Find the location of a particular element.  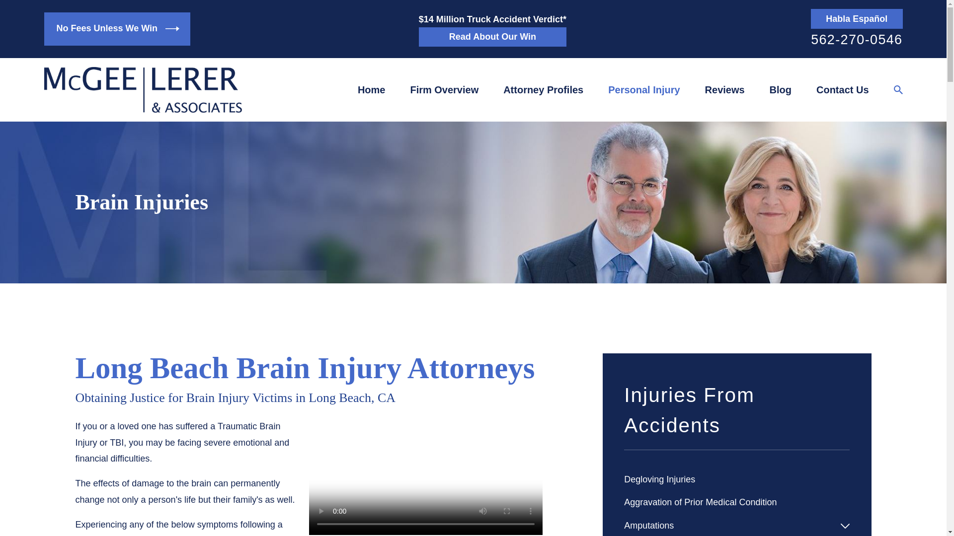

562-270-0546 is located at coordinates (857, 40).